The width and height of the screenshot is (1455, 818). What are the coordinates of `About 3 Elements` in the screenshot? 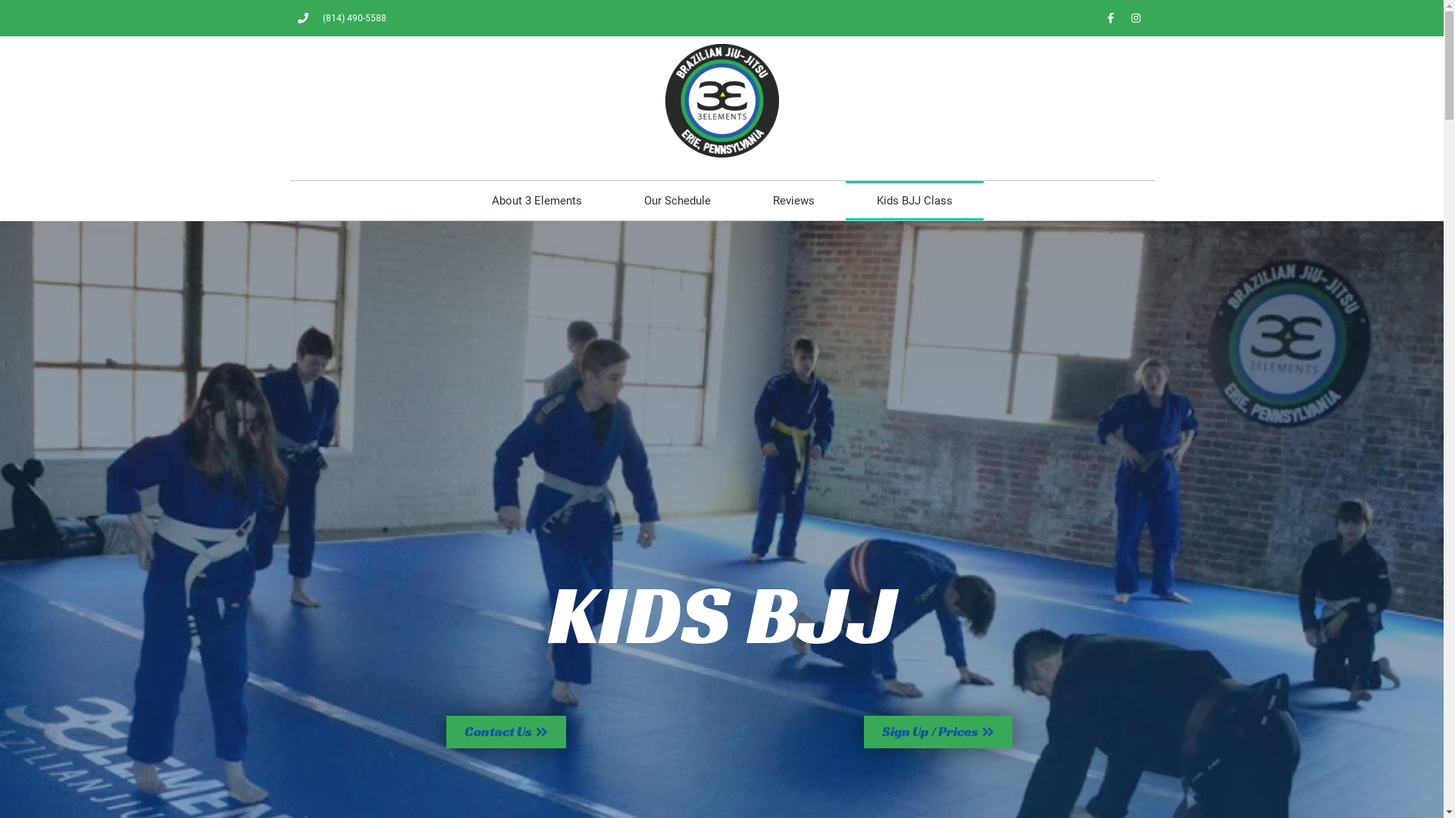 It's located at (537, 201).